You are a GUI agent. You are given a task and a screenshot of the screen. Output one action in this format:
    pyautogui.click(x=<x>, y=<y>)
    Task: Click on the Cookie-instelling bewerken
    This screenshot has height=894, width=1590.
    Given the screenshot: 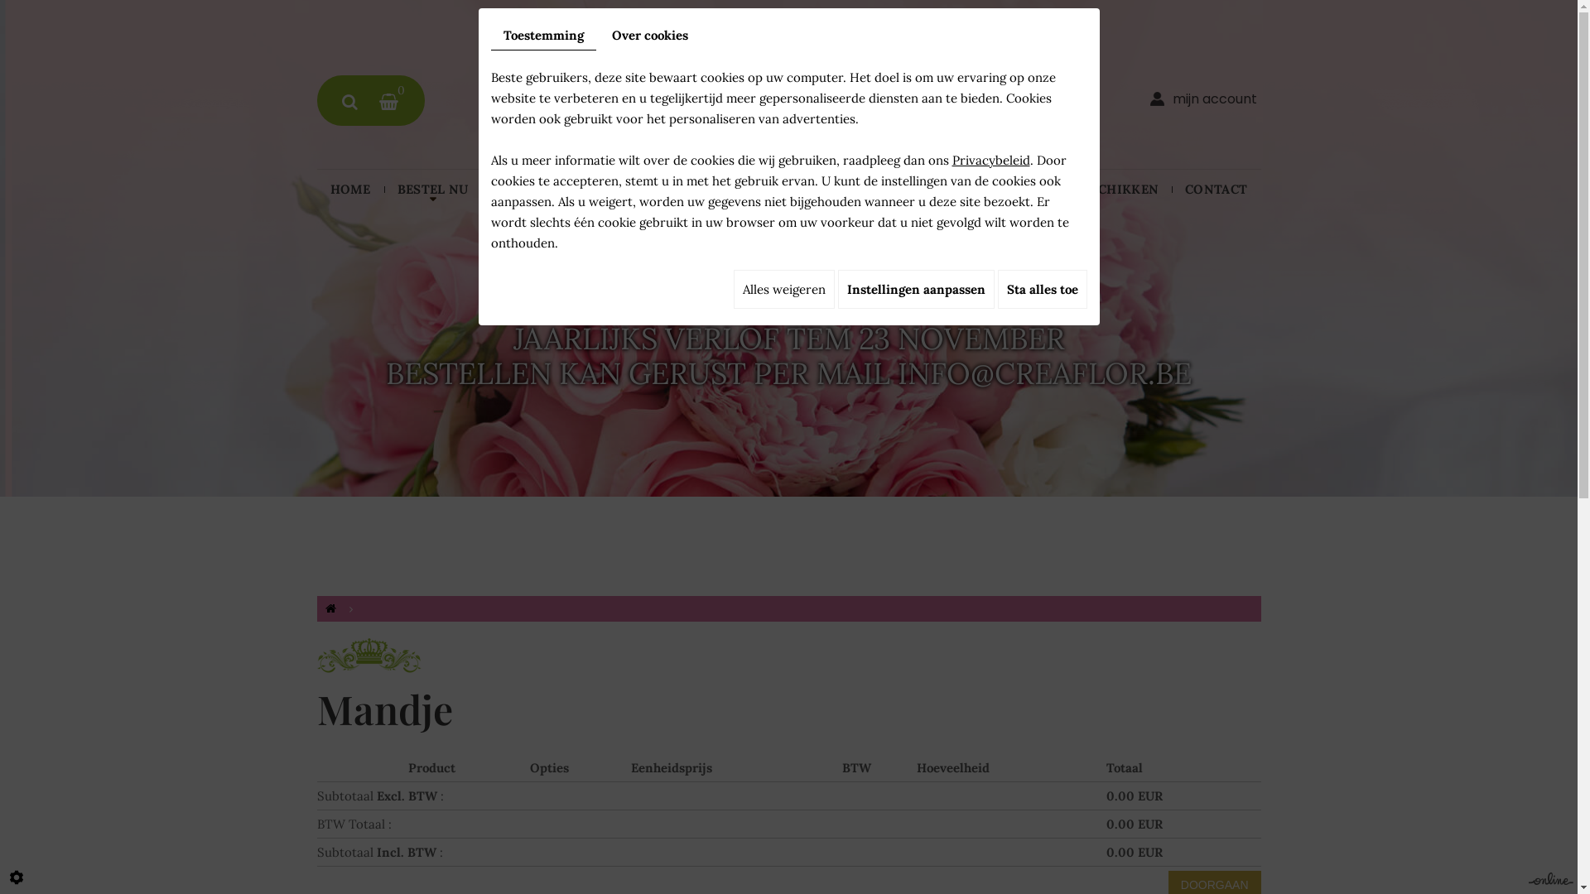 What is the action you would take?
    pyautogui.click(x=17, y=877)
    